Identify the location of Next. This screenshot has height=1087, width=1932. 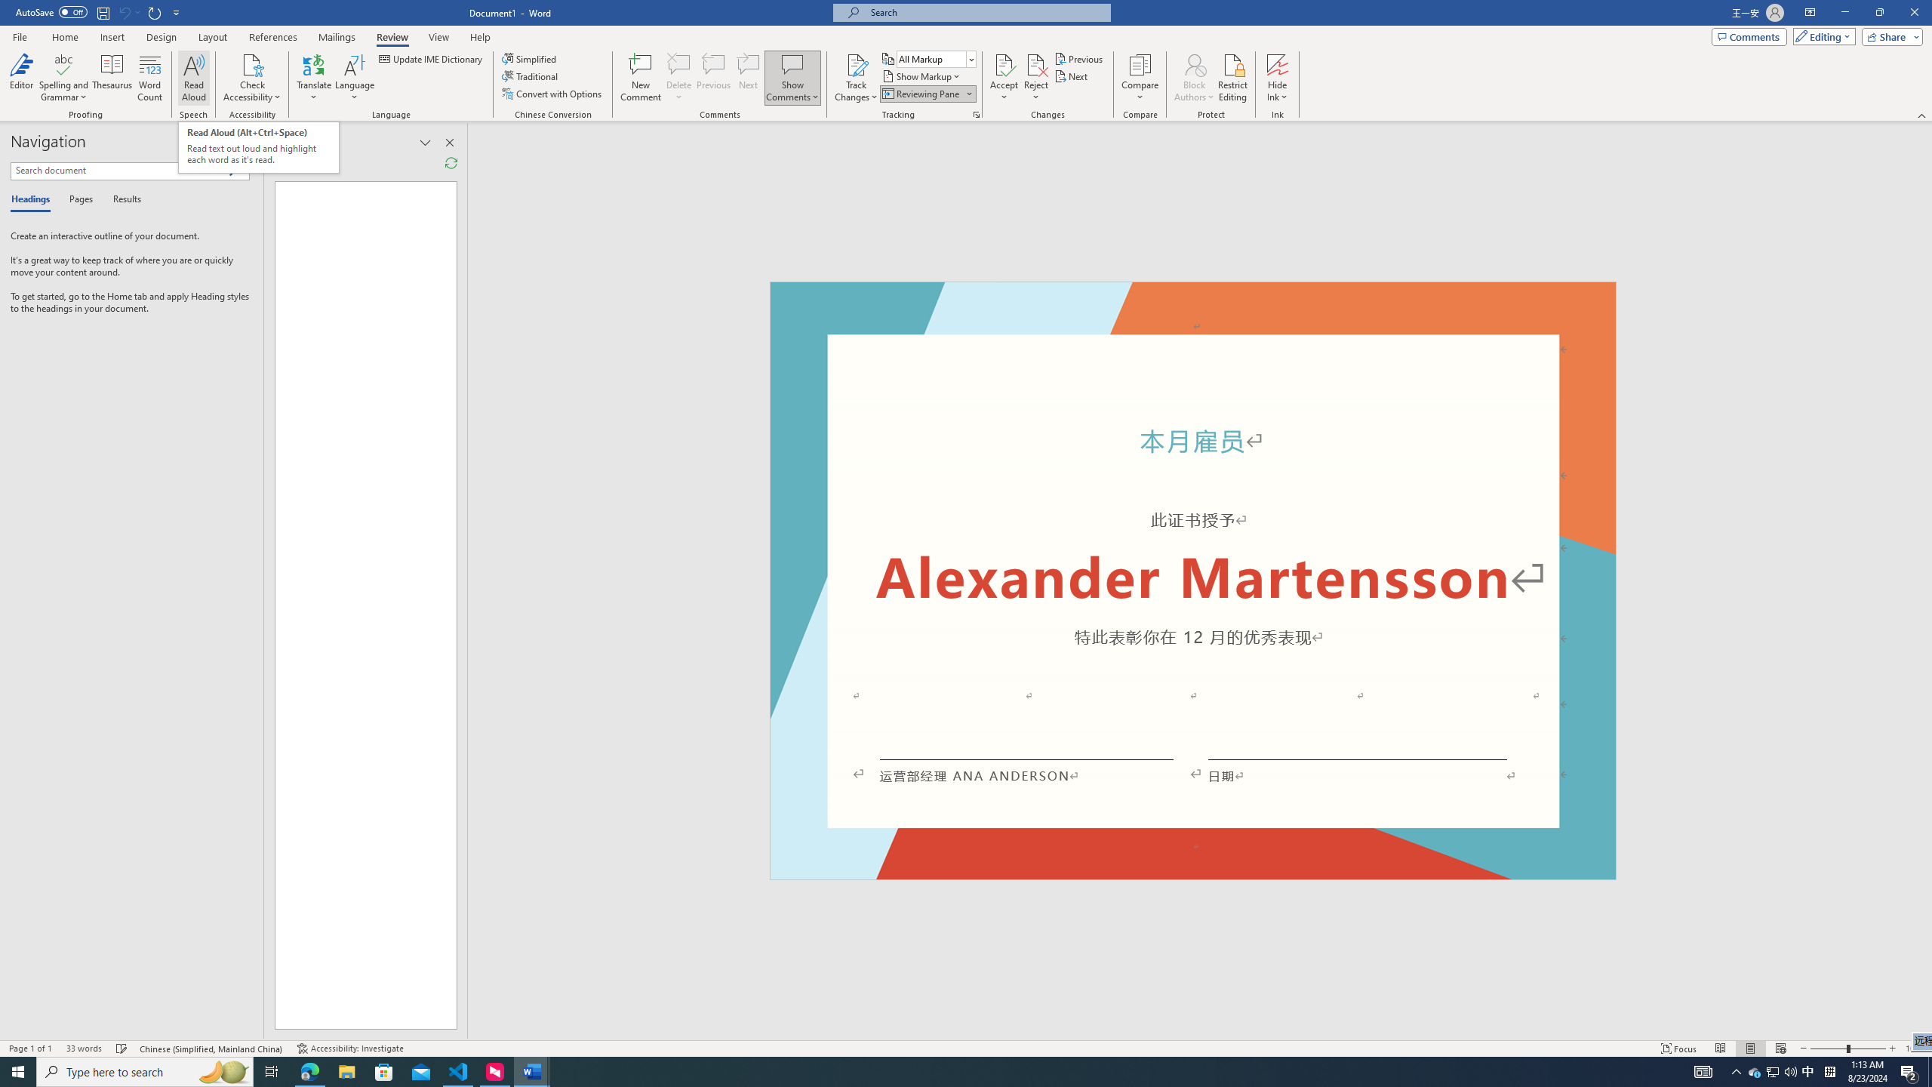
(1073, 75).